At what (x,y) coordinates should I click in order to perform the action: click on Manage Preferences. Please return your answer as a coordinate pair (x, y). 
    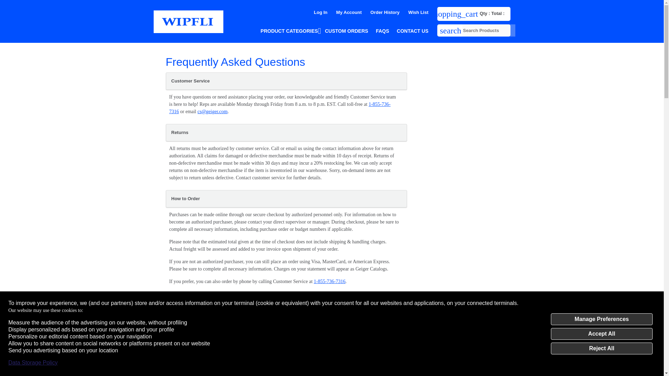
    Looking at the image, I should click on (601, 319).